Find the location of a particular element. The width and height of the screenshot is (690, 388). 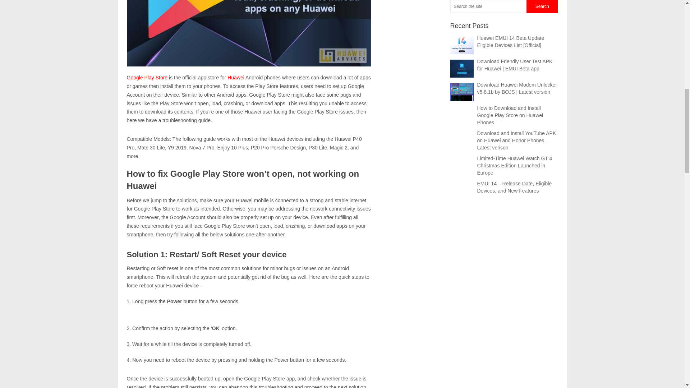

Search is located at coordinates (542, 6).